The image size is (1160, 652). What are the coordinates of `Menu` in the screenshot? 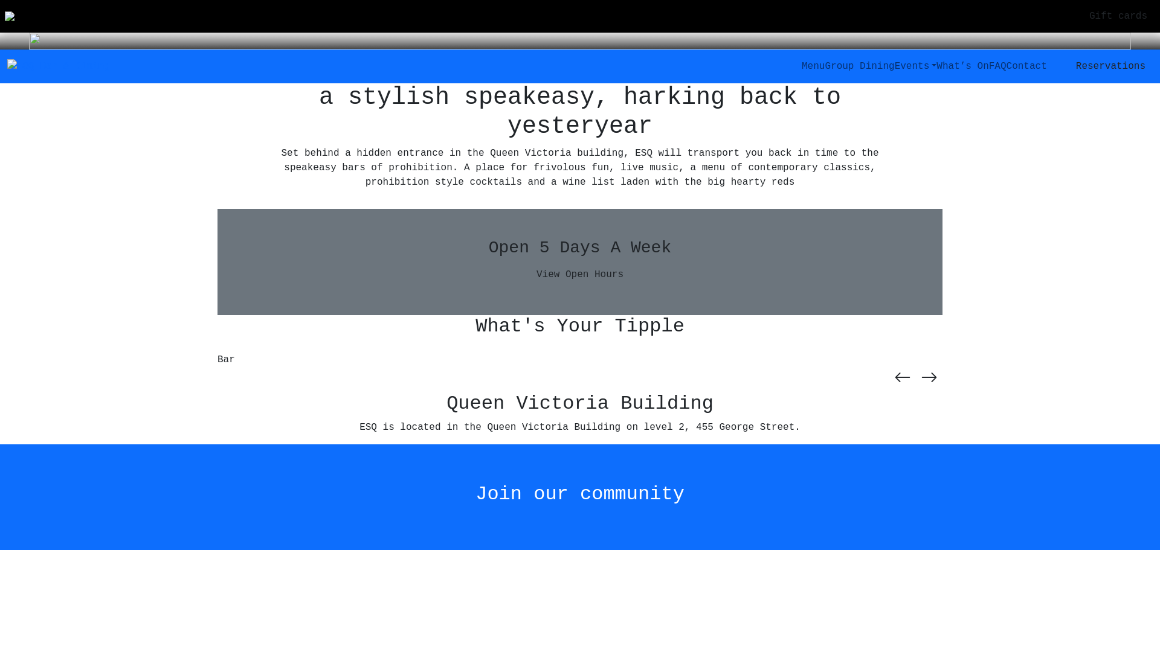 It's located at (813, 66).